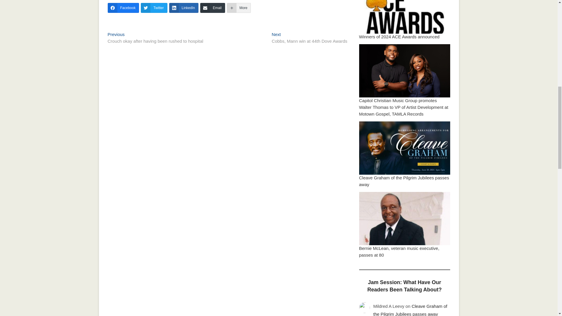 The image size is (562, 316). I want to click on Winners of 2024 ACE Awards announced, so click(184, 8).